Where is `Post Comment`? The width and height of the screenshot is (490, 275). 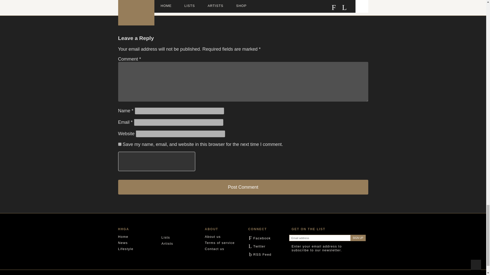 Post Comment is located at coordinates (243, 187).